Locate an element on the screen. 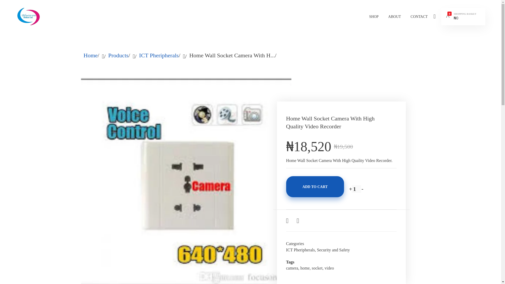 This screenshot has height=284, width=505. ADD TO CART is located at coordinates (315, 186).